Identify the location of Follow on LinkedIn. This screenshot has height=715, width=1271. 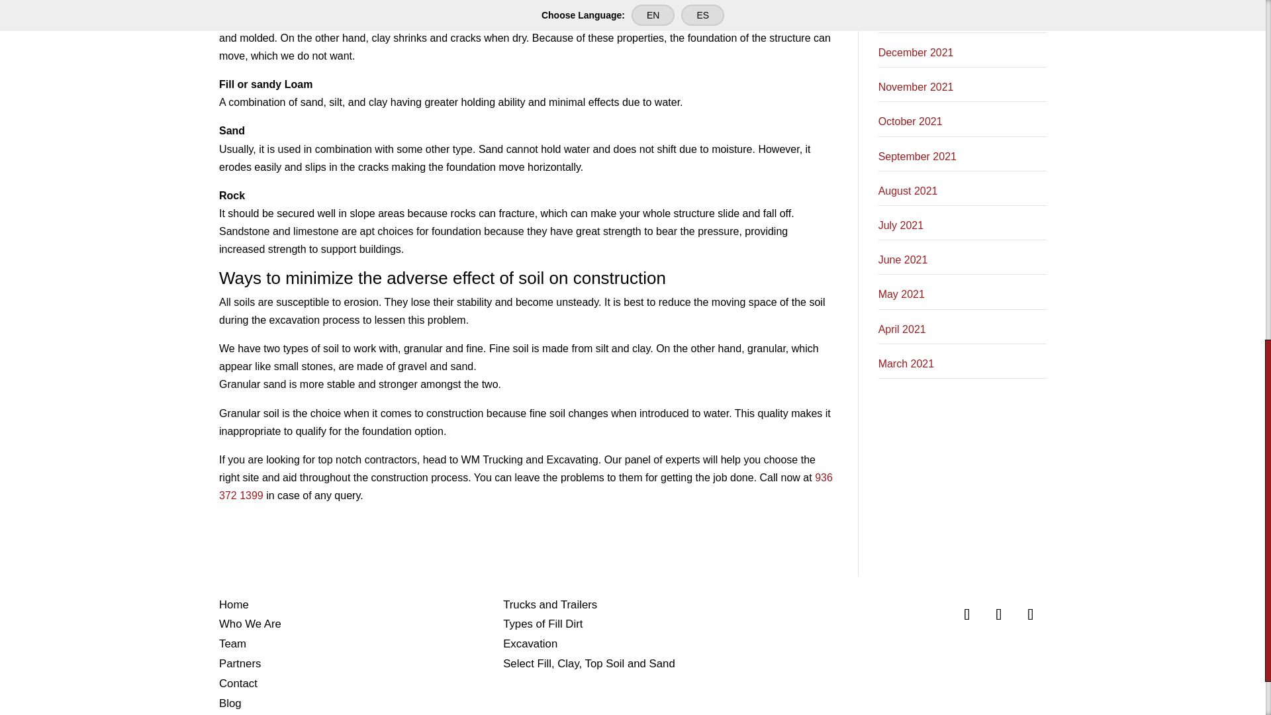
(1030, 613).